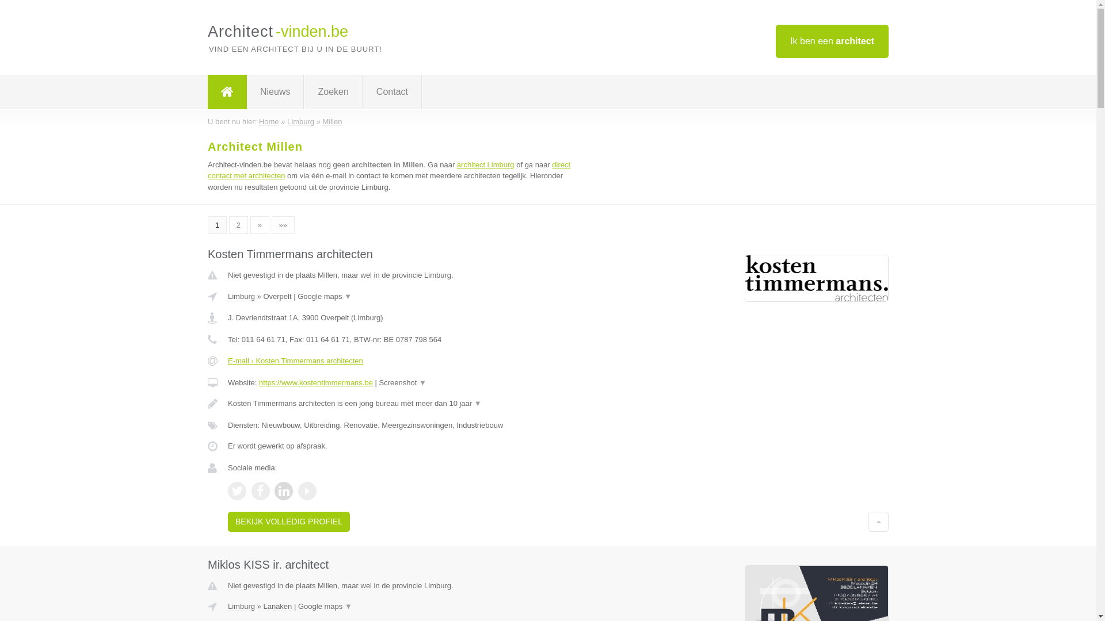  What do you see at coordinates (290, 254) in the screenshot?
I see `Kosten Timmermans architecten` at bounding box center [290, 254].